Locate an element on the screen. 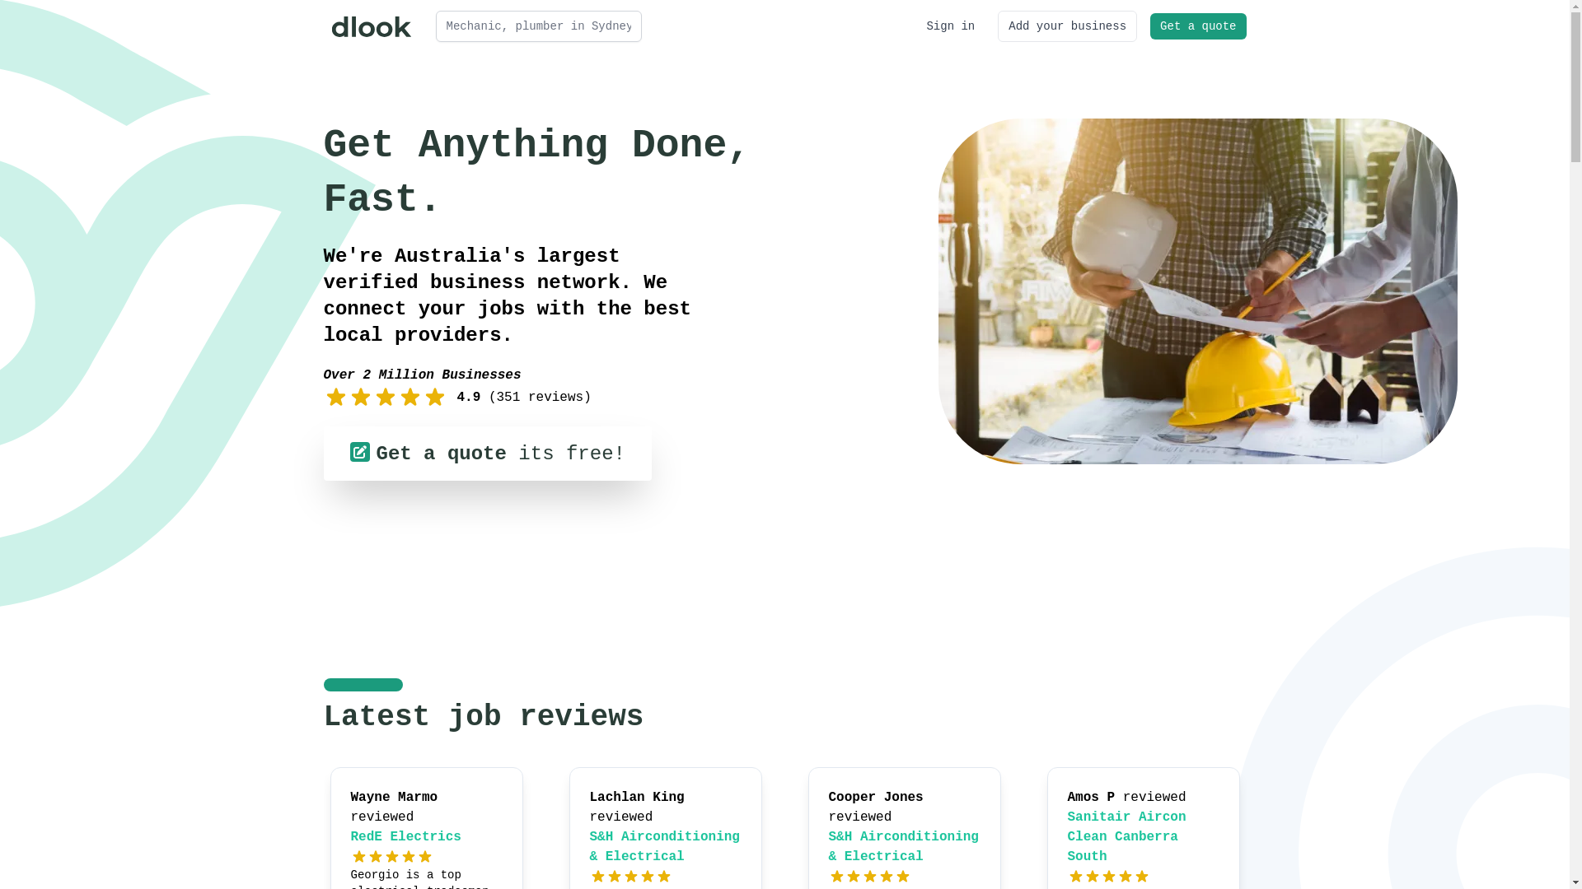 This screenshot has width=1582, height=889. Sign in is located at coordinates (951, 26).